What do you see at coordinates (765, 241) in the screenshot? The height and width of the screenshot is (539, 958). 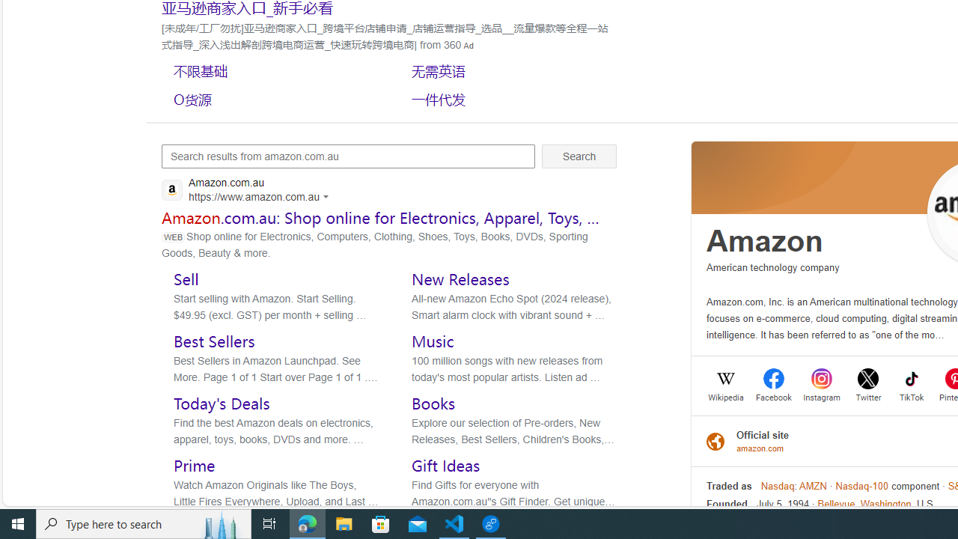 I see `Amazon` at bounding box center [765, 241].